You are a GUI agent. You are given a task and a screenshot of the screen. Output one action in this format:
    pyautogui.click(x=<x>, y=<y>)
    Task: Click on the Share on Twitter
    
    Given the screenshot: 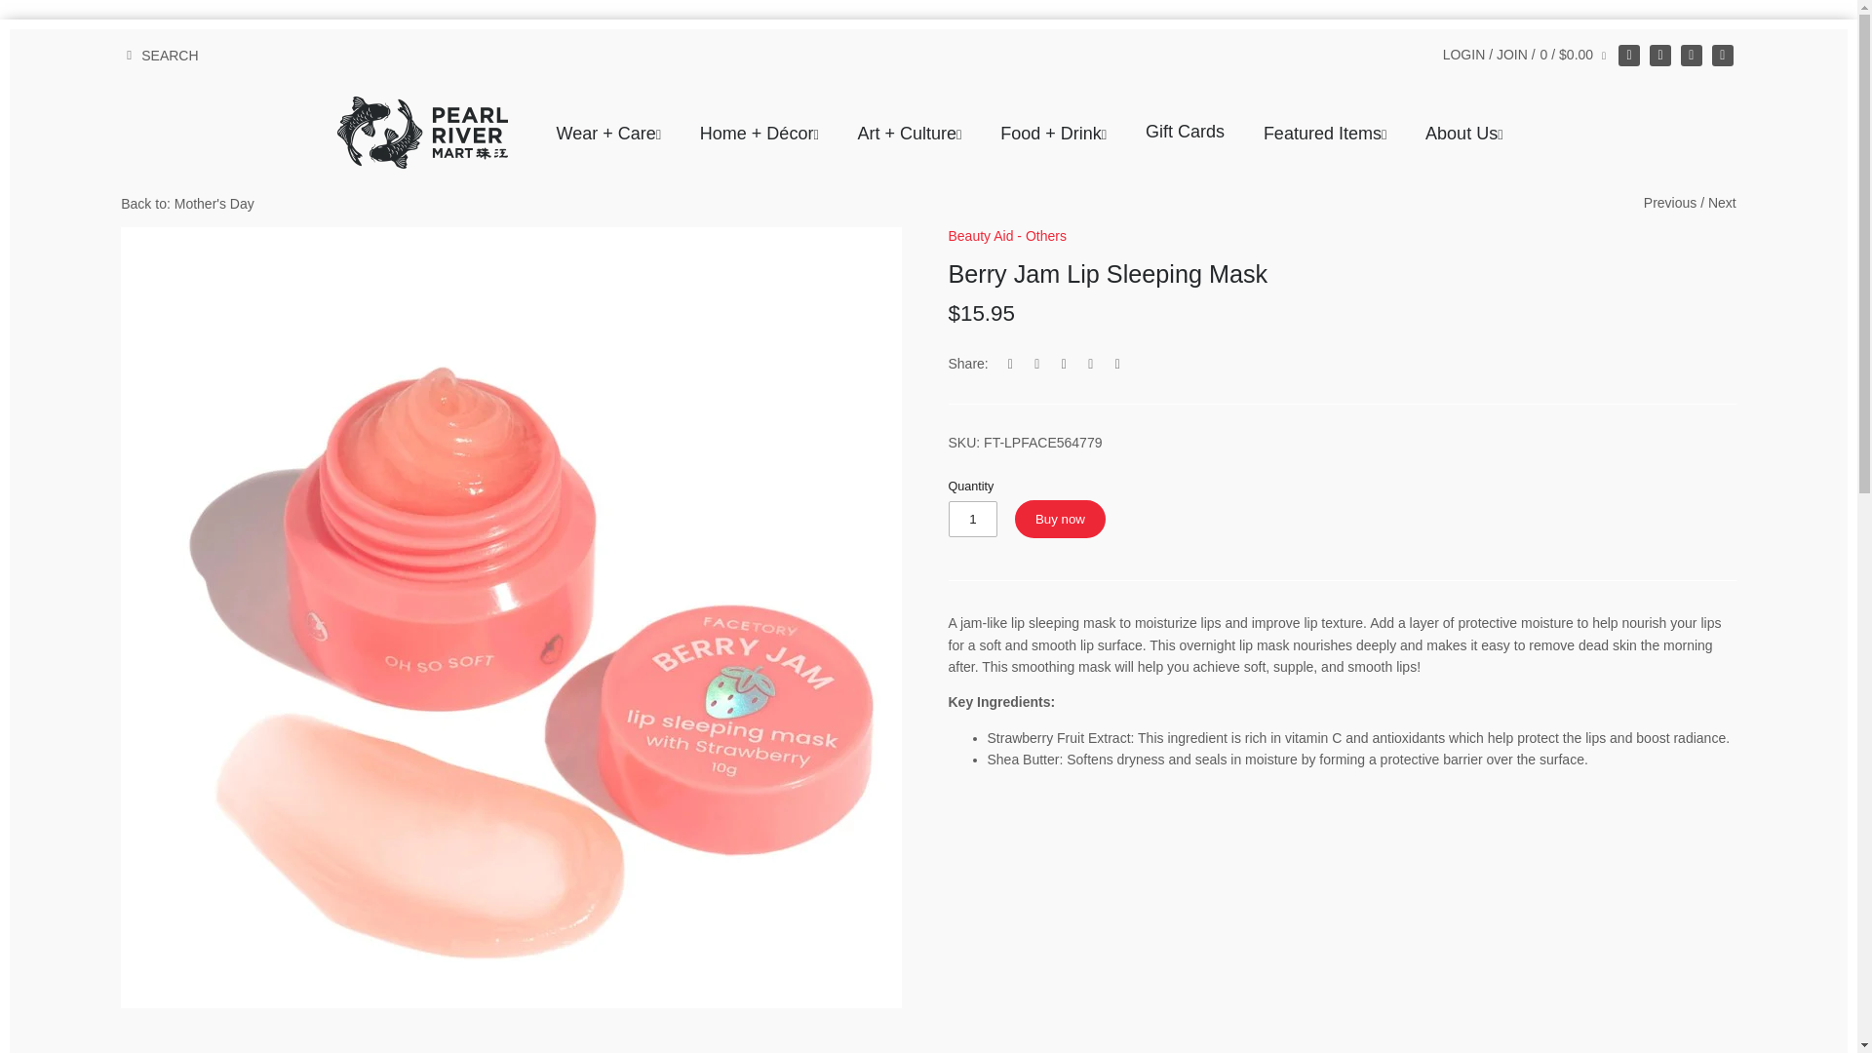 What is the action you would take?
    pyautogui.click(x=1037, y=364)
    